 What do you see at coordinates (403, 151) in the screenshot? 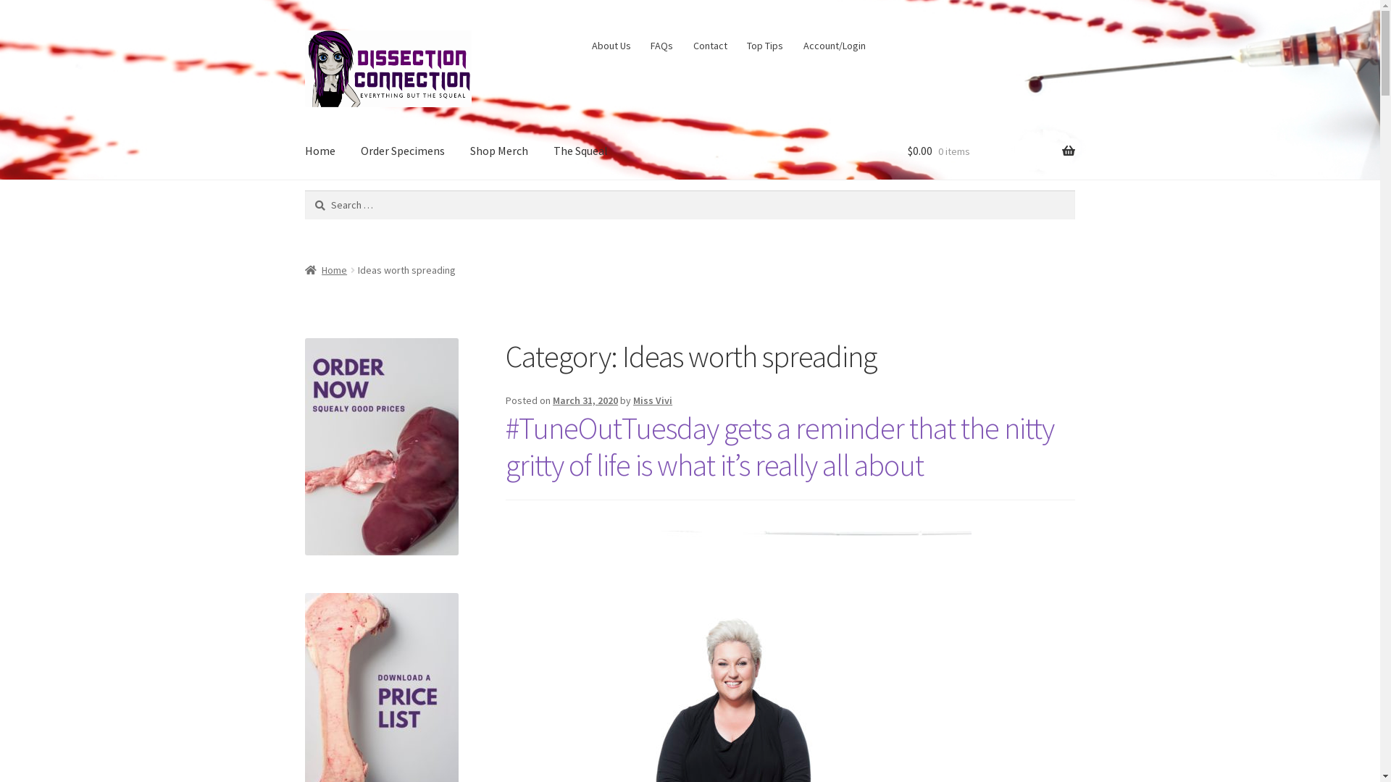
I see `Order Specimens` at bounding box center [403, 151].